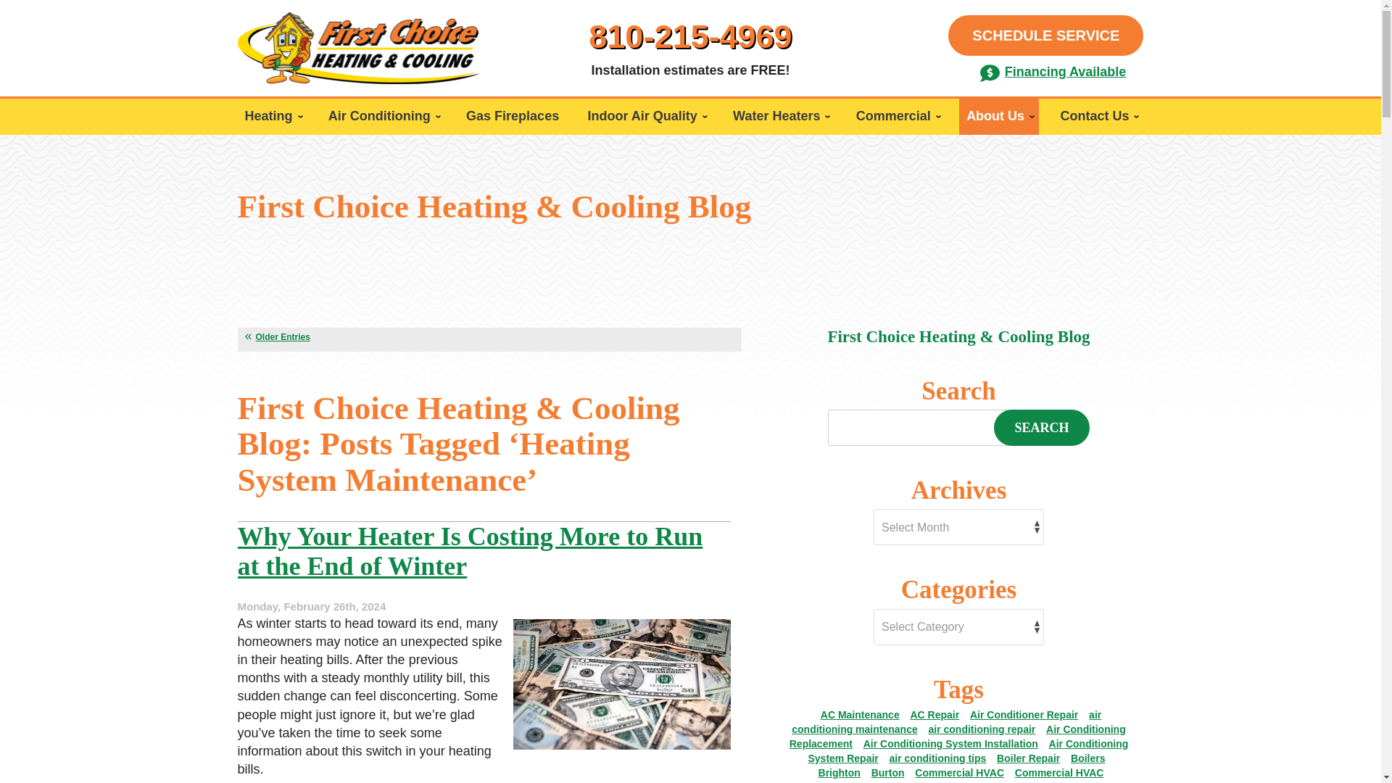 The height and width of the screenshot is (783, 1392). I want to click on Heating, so click(273, 116).